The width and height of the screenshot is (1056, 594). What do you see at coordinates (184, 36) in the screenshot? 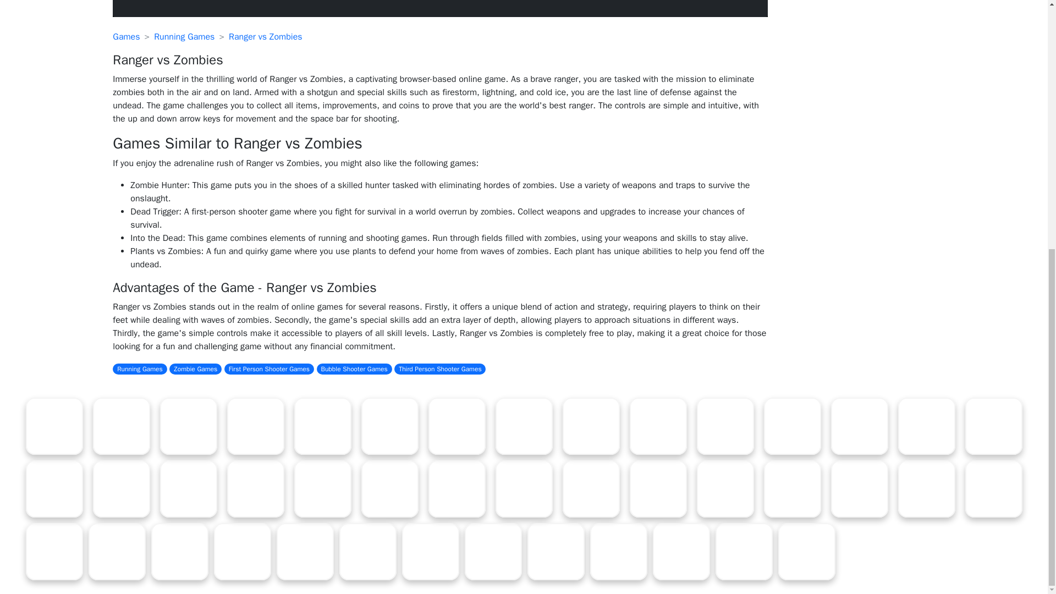
I see `Running Games` at bounding box center [184, 36].